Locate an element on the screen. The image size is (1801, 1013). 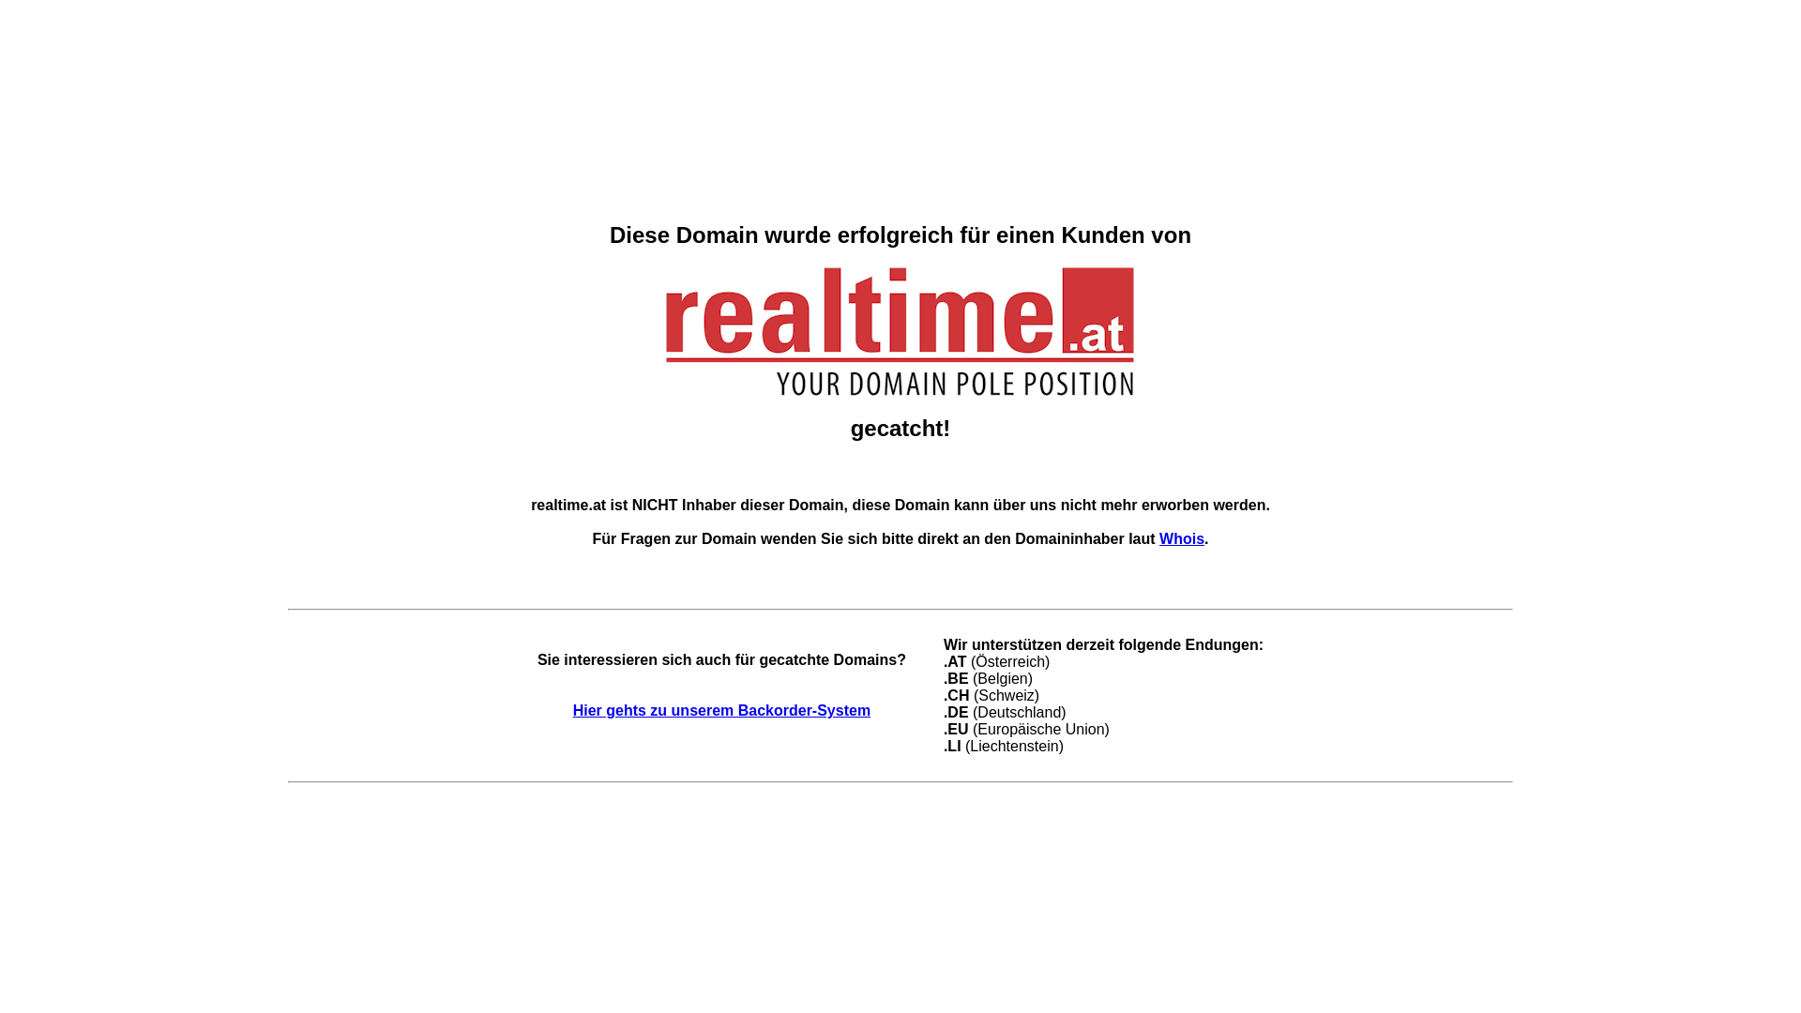
Whois is located at coordinates (1182, 538).